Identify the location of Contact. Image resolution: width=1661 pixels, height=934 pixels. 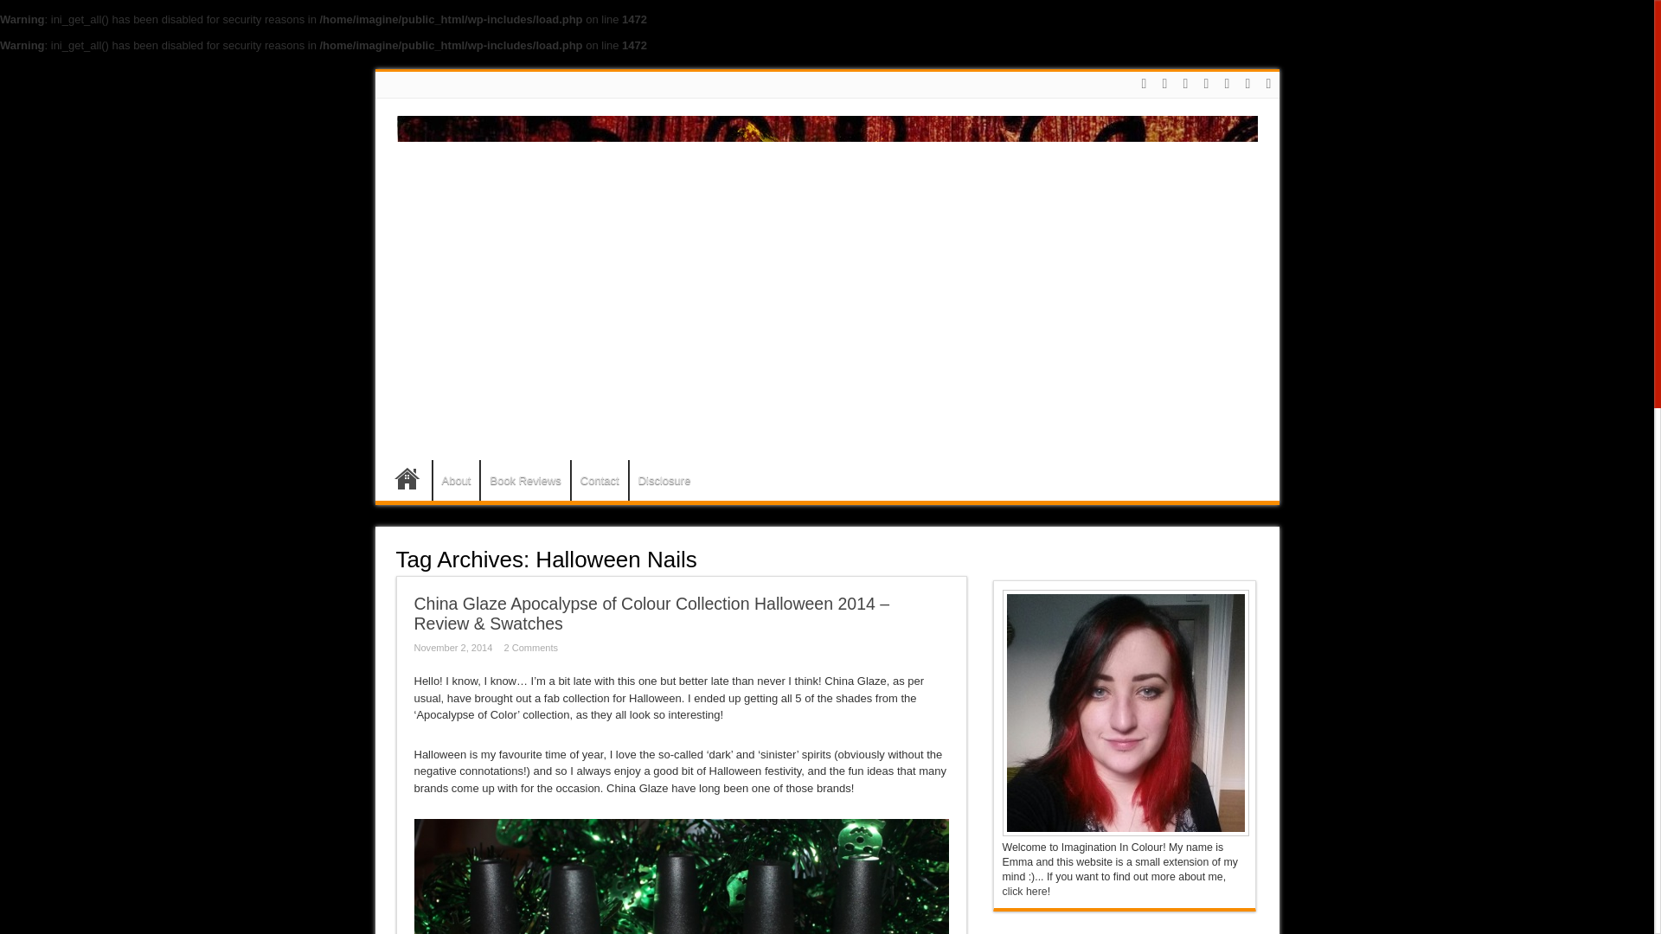
(599, 480).